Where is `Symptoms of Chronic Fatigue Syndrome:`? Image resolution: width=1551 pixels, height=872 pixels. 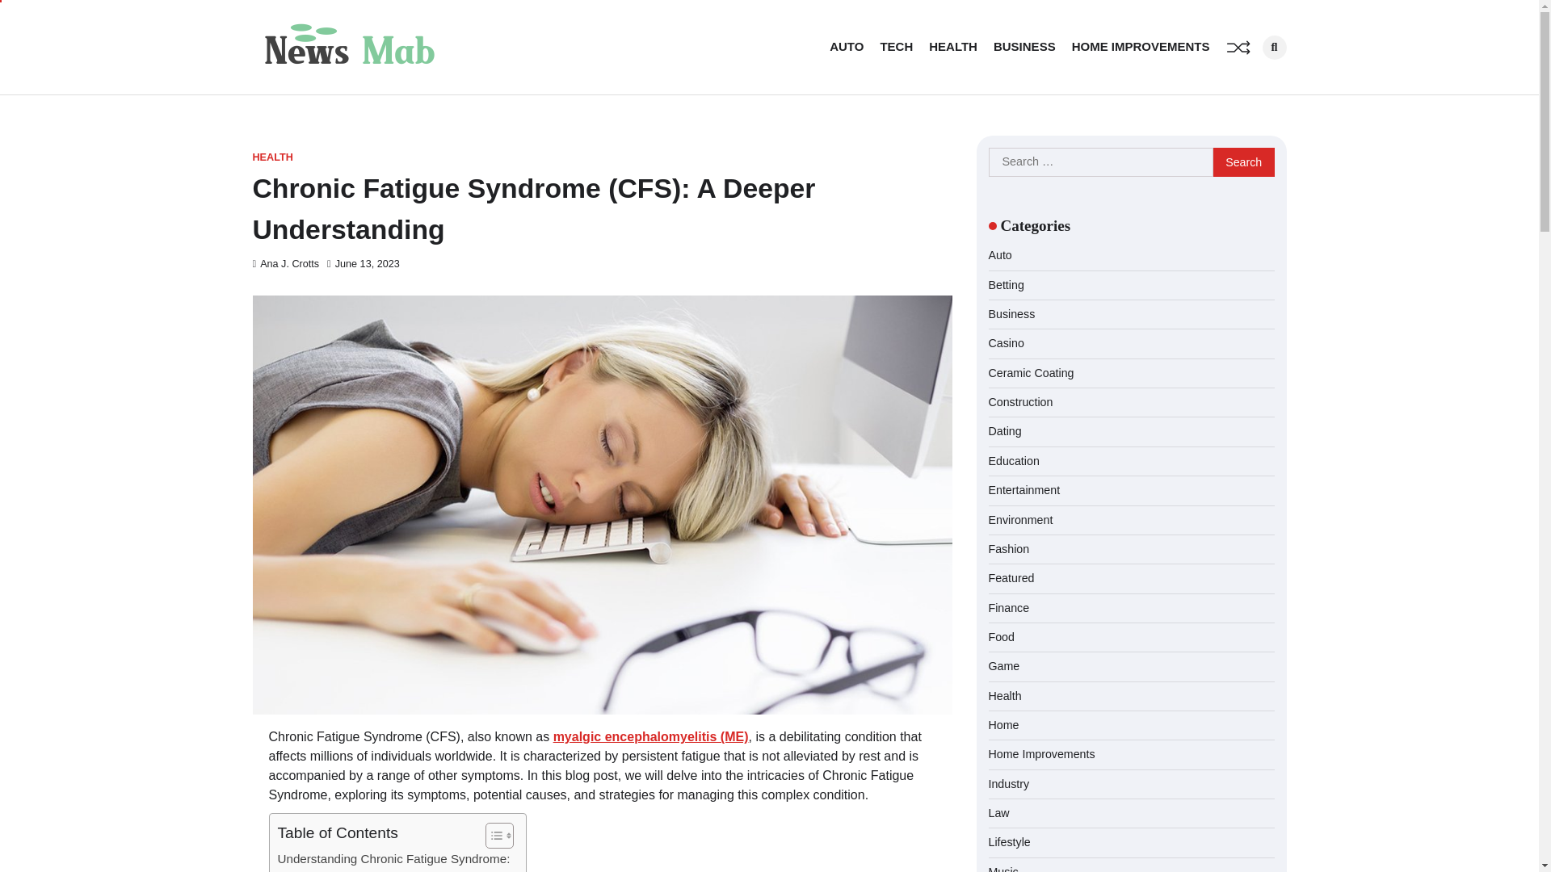
Symptoms of Chronic Fatigue Syndrome: is located at coordinates (389, 870).